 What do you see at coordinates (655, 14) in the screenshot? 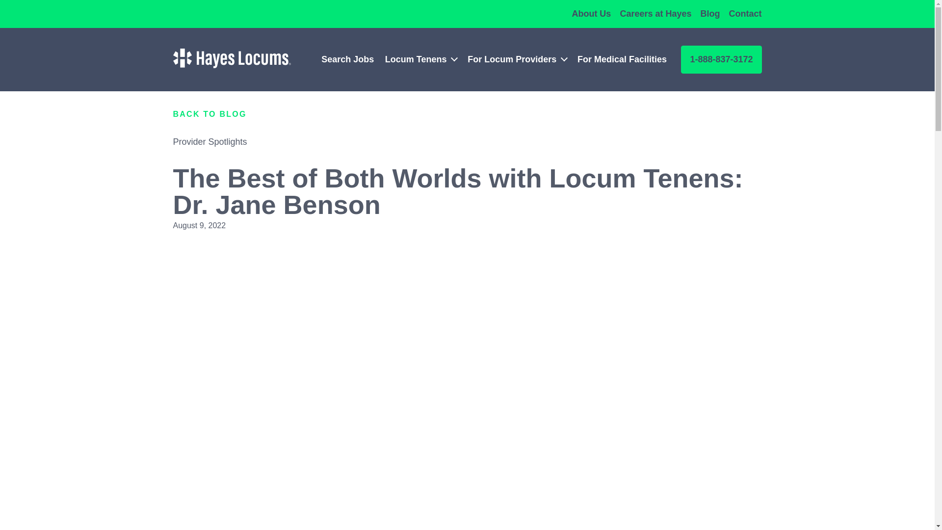
I see `Careers at Hayes` at bounding box center [655, 14].